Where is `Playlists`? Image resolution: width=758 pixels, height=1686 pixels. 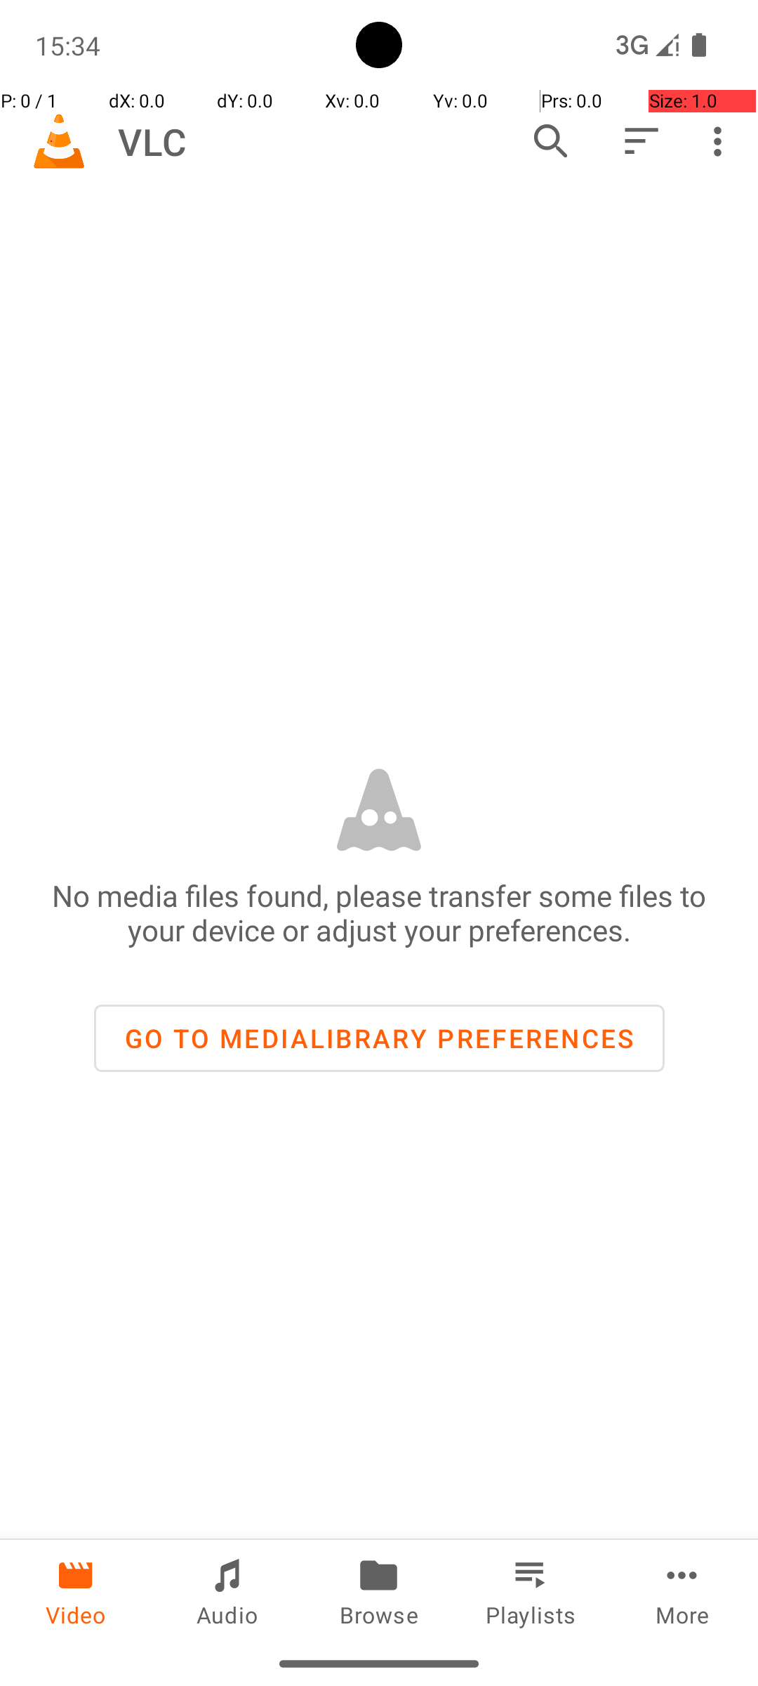 Playlists is located at coordinates (531, 1590).